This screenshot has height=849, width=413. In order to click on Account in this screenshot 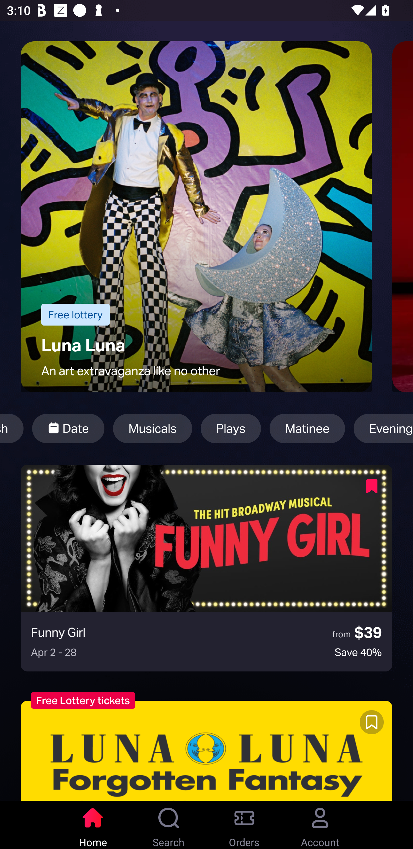, I will do `click(320, 825)`.